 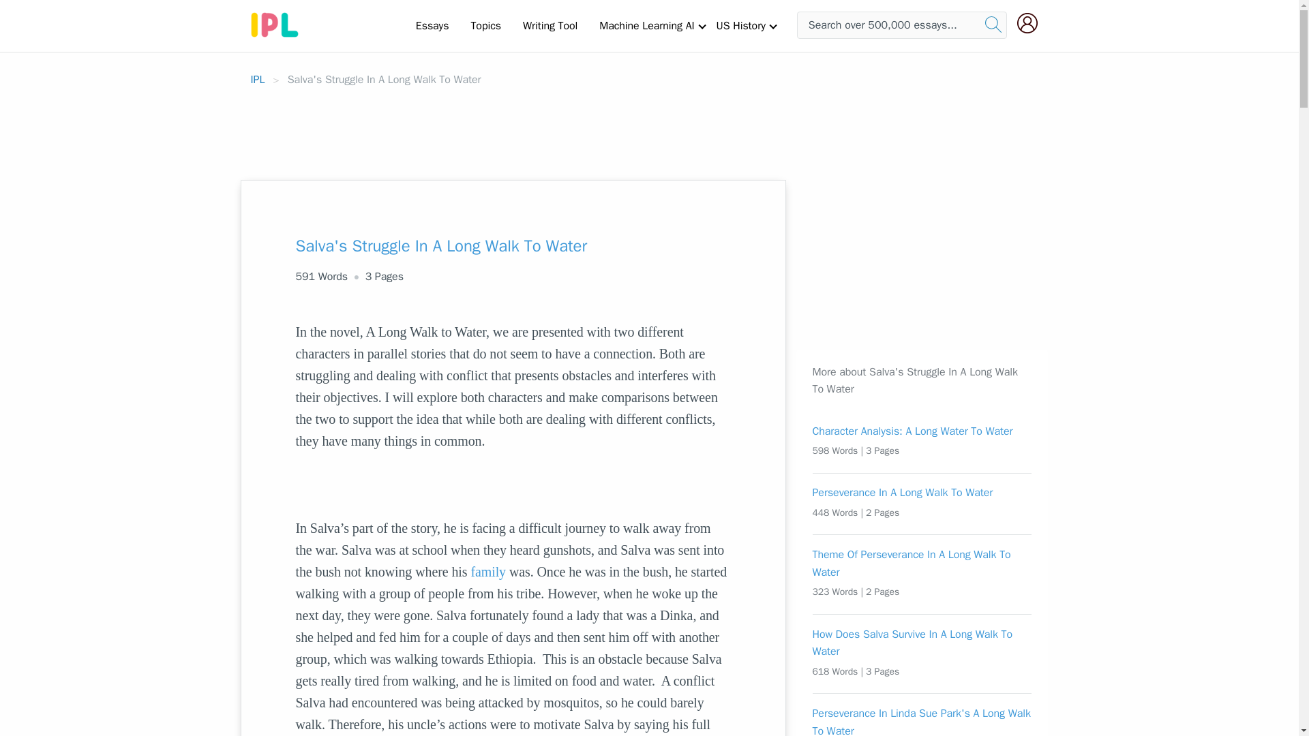 What do you see at coordinates (432, 25) in the screenshot?
I see `Essays` at bounding box center [432, 25].